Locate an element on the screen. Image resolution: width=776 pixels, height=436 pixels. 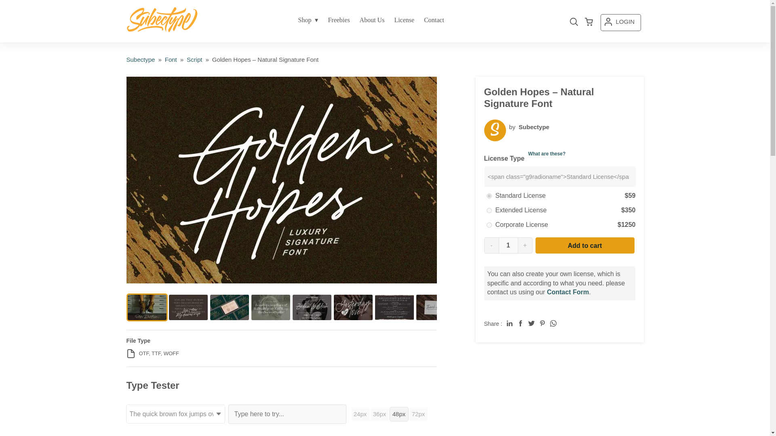
Contact is located at coordinates (434, 20).